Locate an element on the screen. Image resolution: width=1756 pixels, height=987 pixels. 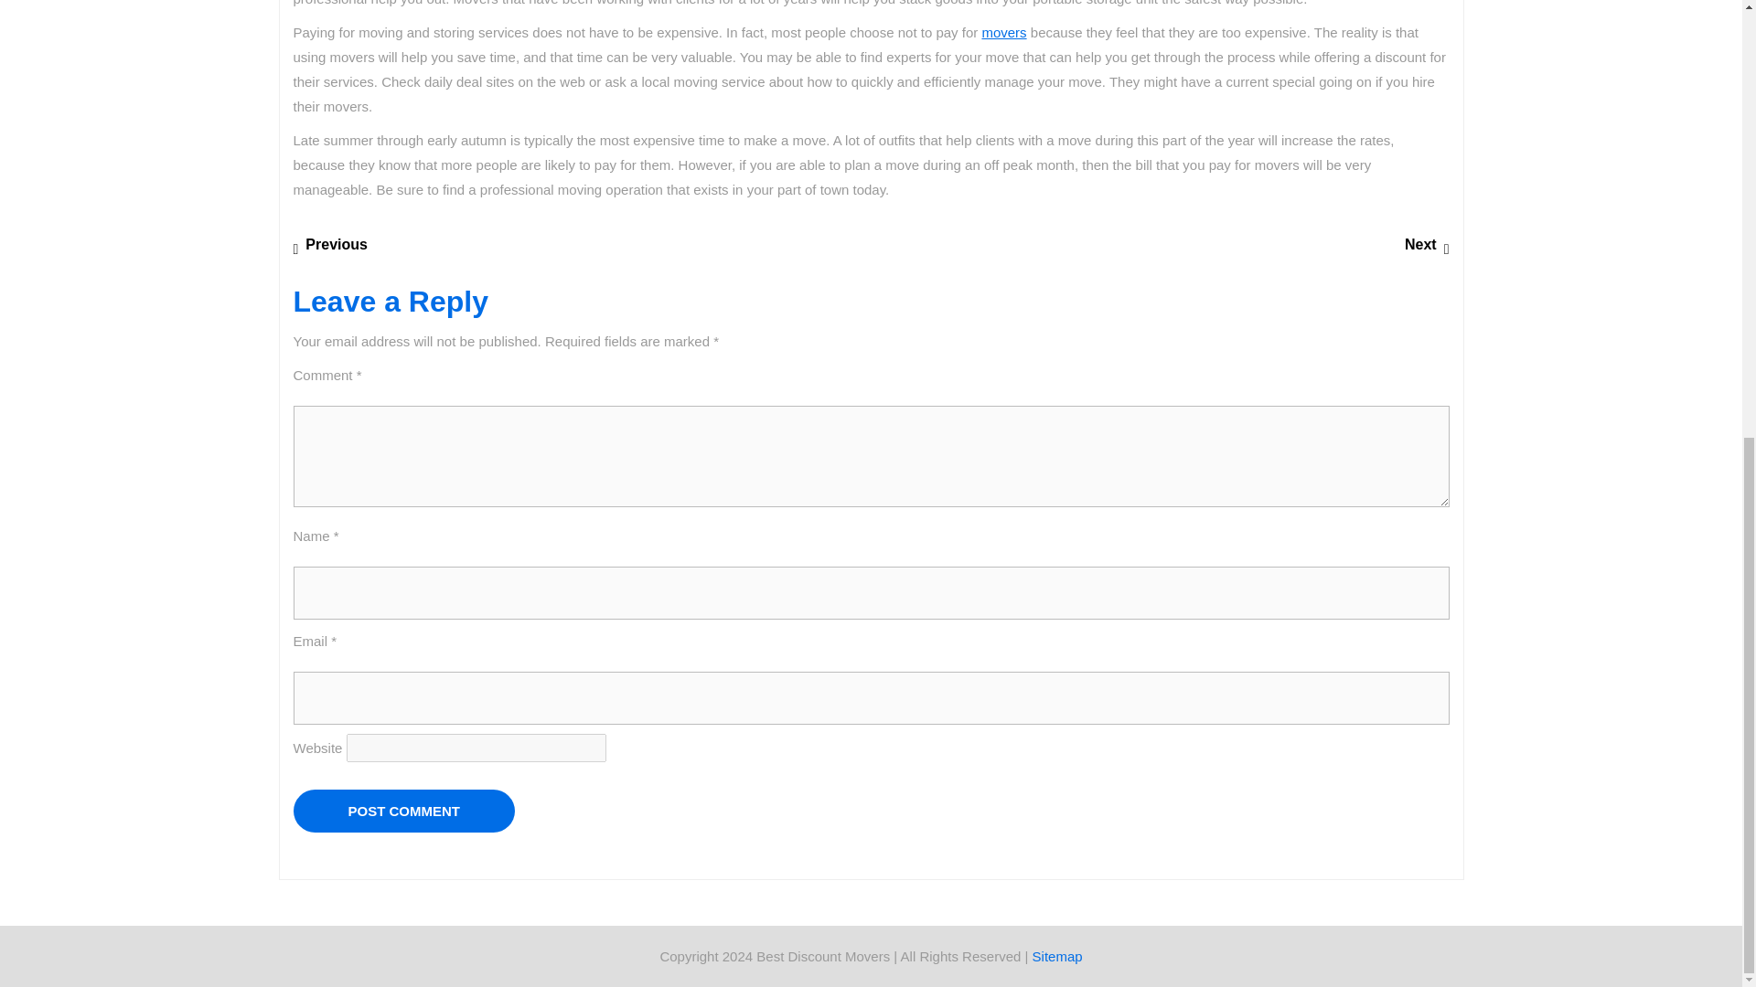
Post Comment is located at coordinates (1057, 956).